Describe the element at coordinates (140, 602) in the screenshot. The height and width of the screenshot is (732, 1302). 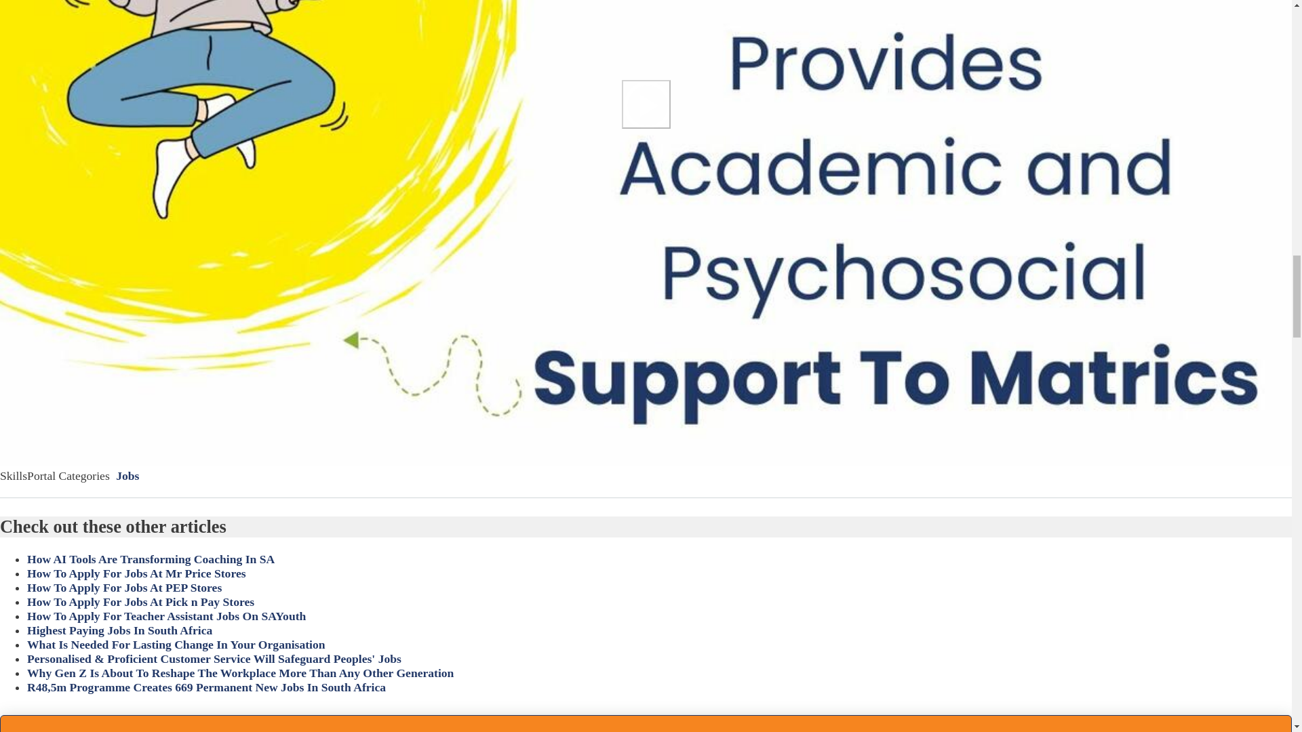
I see `How To Apply For Jobs At Pick n Pay Stores` at that location.